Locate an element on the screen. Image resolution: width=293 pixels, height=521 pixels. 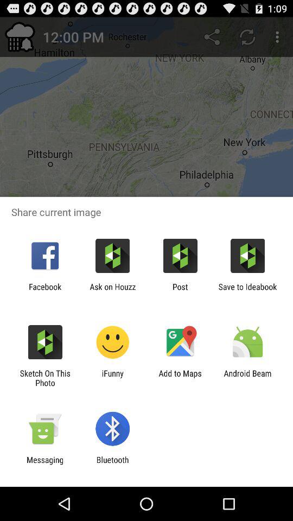
turn off save to ideabook item is located at coordinates (247, 291).